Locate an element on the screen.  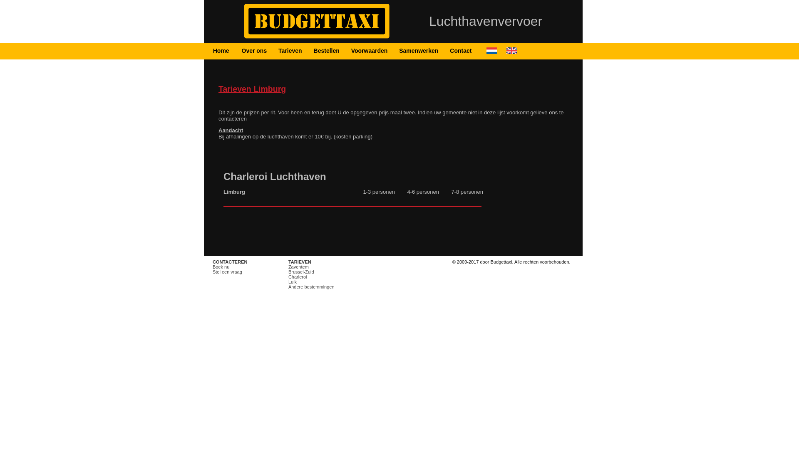
Brussel-Zuid is located at coordinates (301, 272).